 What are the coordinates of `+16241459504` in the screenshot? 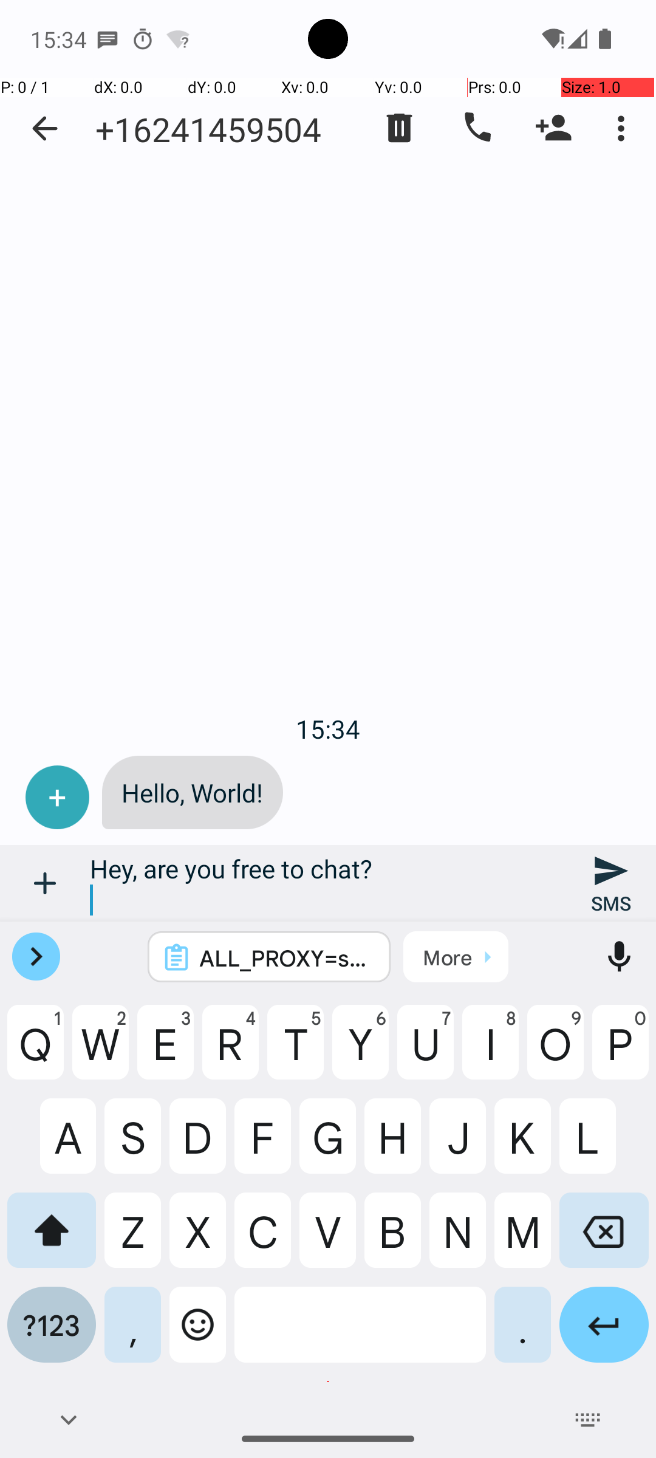 It's located at (208, 129).